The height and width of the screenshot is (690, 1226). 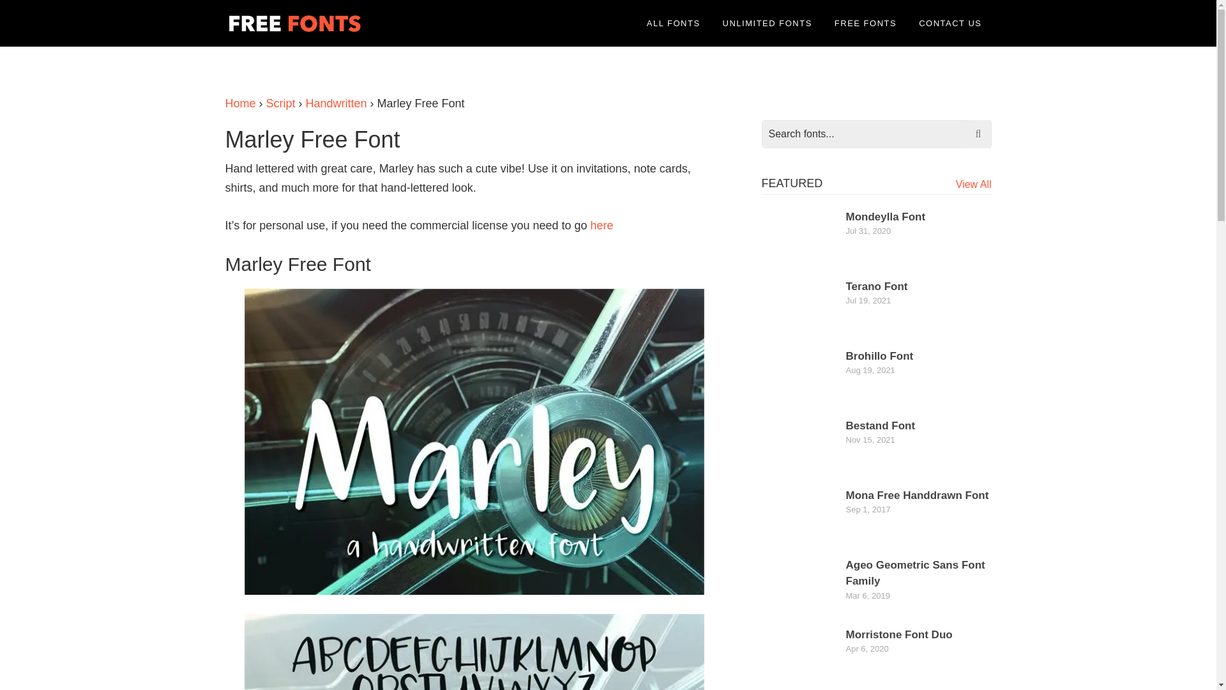 What do you see at coordinates (876, 286) in the screenshot?
I see `Terano Font` at bounding box center [876, 286].